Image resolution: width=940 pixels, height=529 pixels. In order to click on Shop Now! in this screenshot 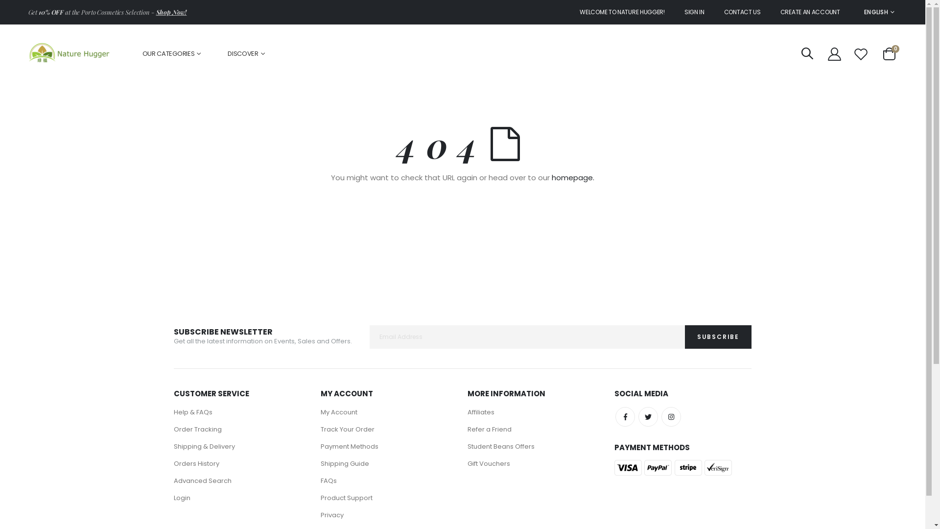, I will do `click(171, 12)`.